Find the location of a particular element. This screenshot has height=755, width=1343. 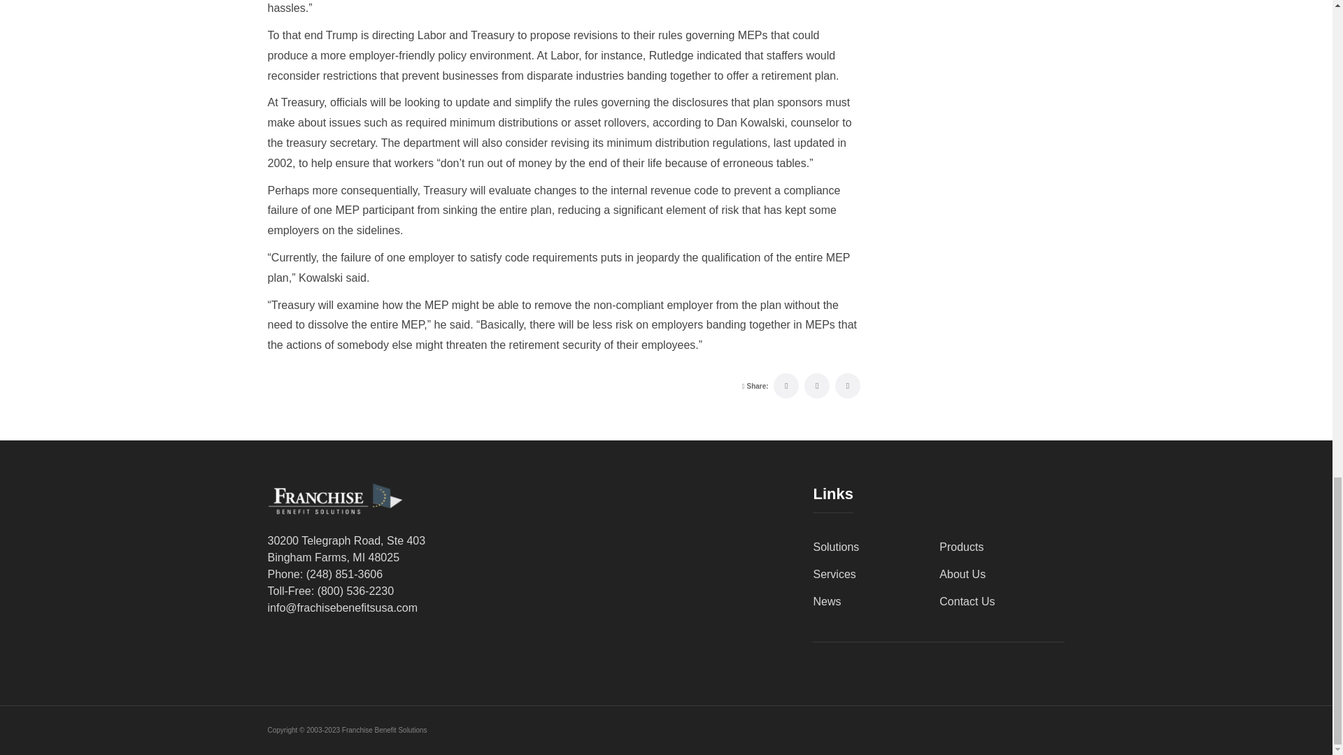

Services is located at coordinates (834, 575).